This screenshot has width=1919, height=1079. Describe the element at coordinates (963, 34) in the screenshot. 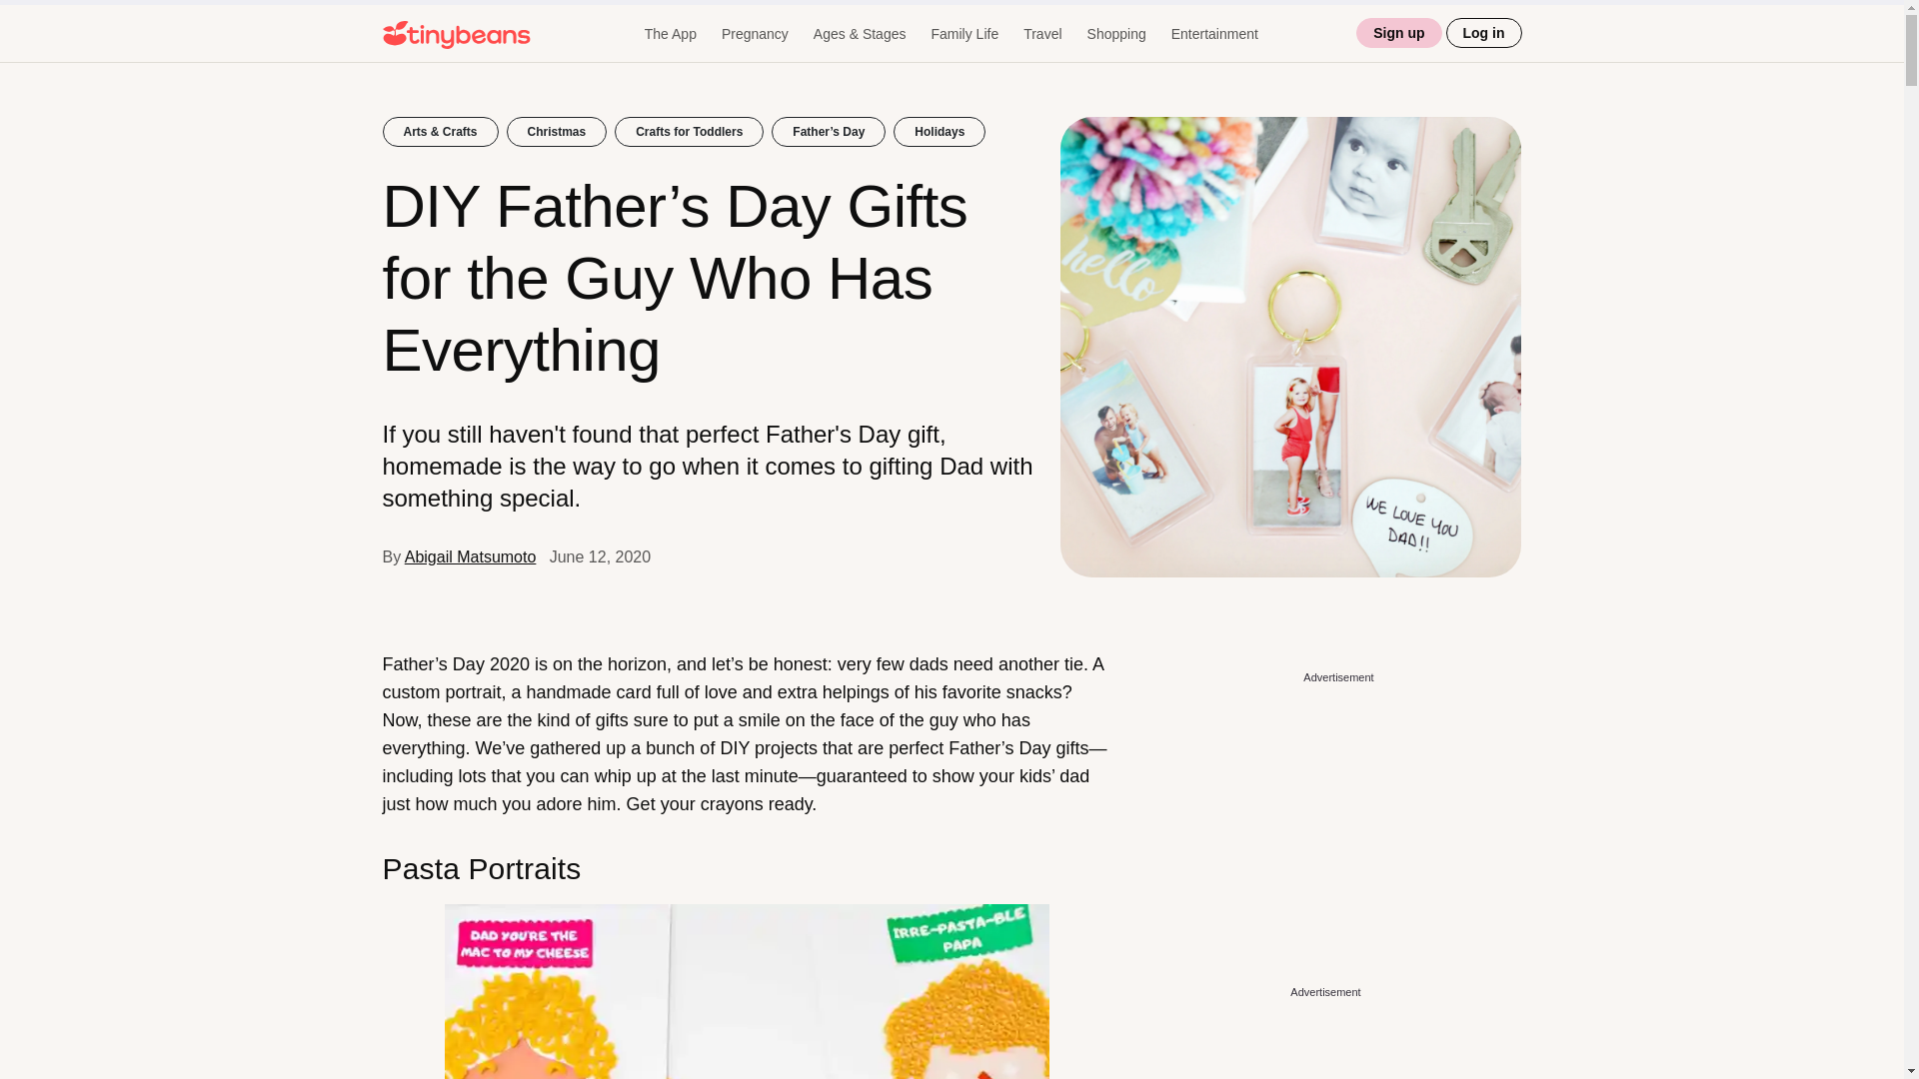

I see `Family Life` at that location.